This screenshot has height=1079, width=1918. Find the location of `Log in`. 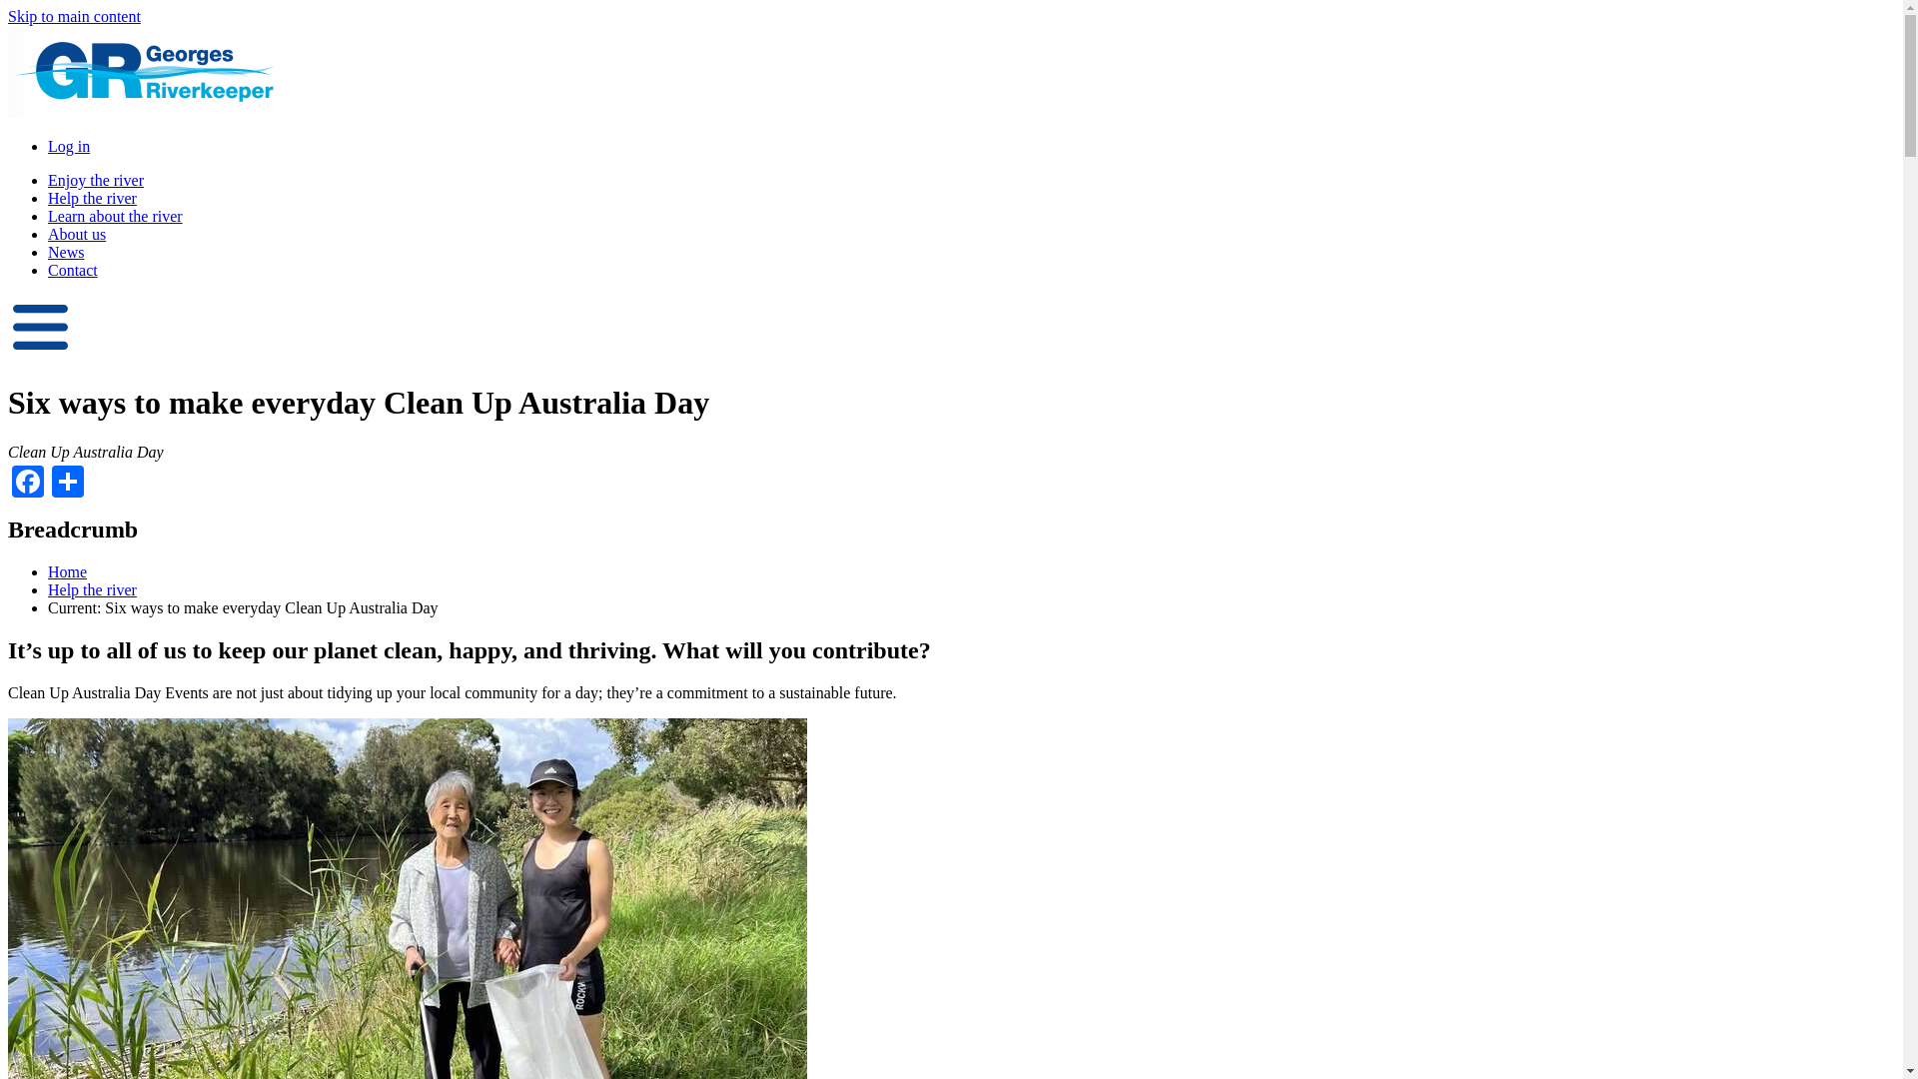

Log in is located at coordinates (69, 146).